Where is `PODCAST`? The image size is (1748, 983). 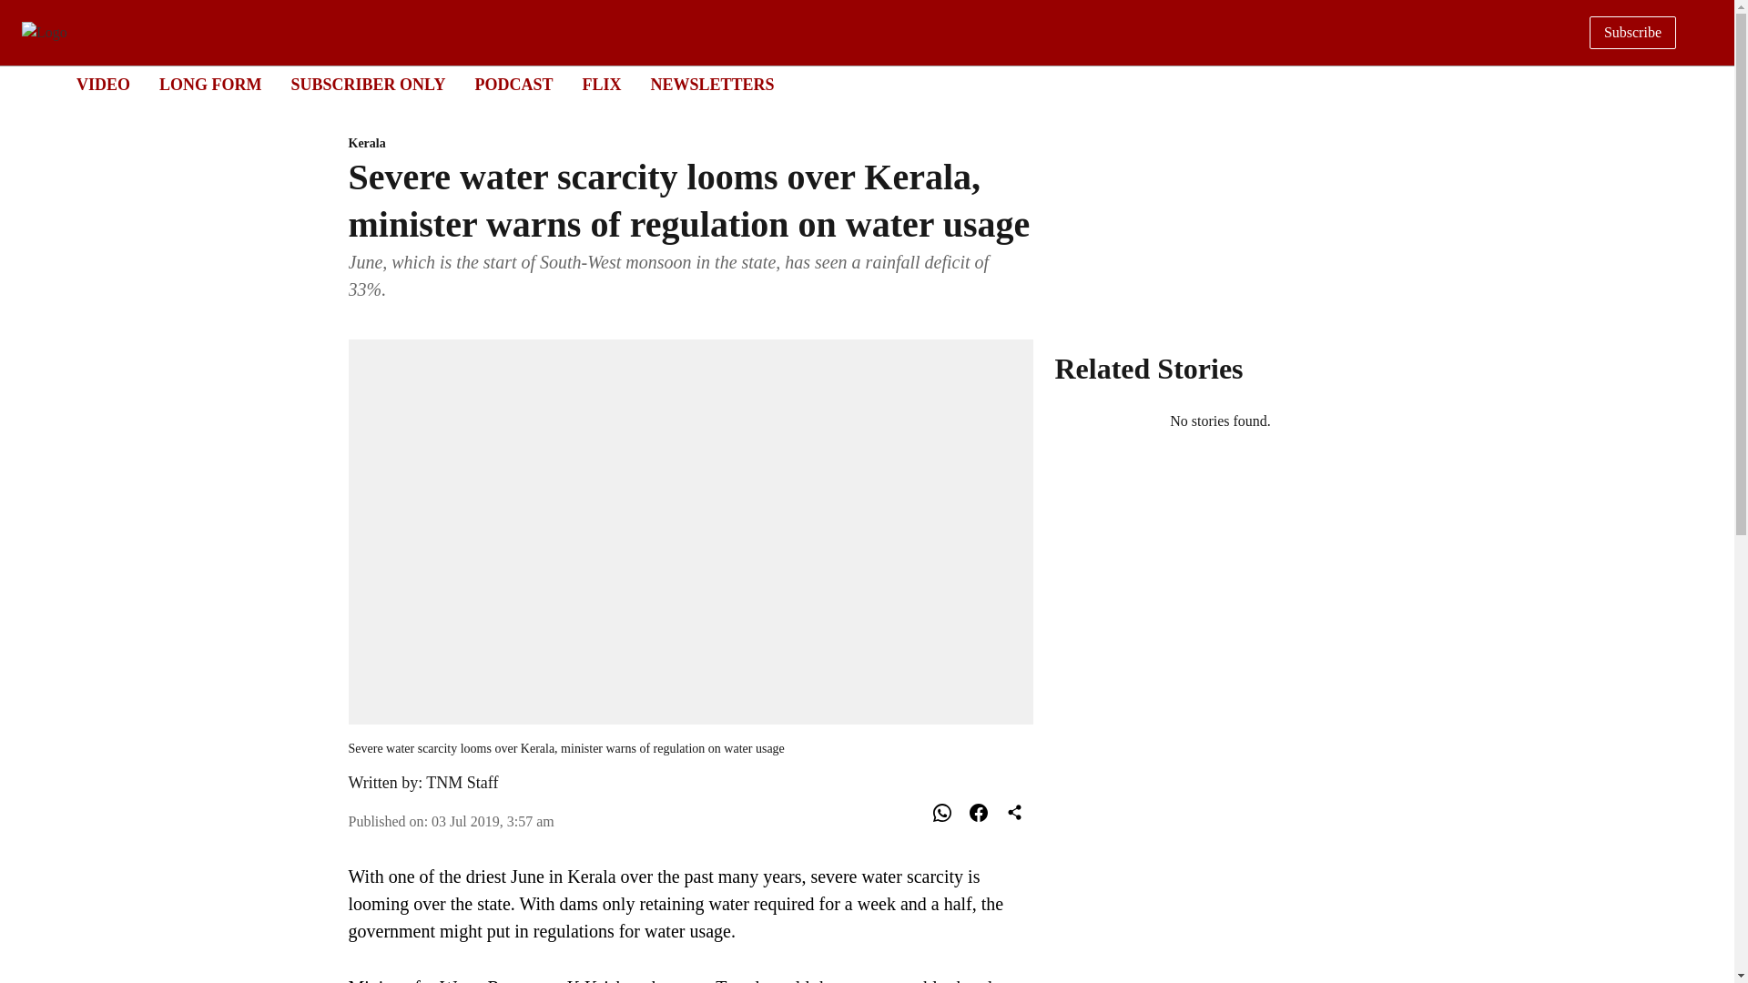
PODCAST is located at coordinates (712, 84).